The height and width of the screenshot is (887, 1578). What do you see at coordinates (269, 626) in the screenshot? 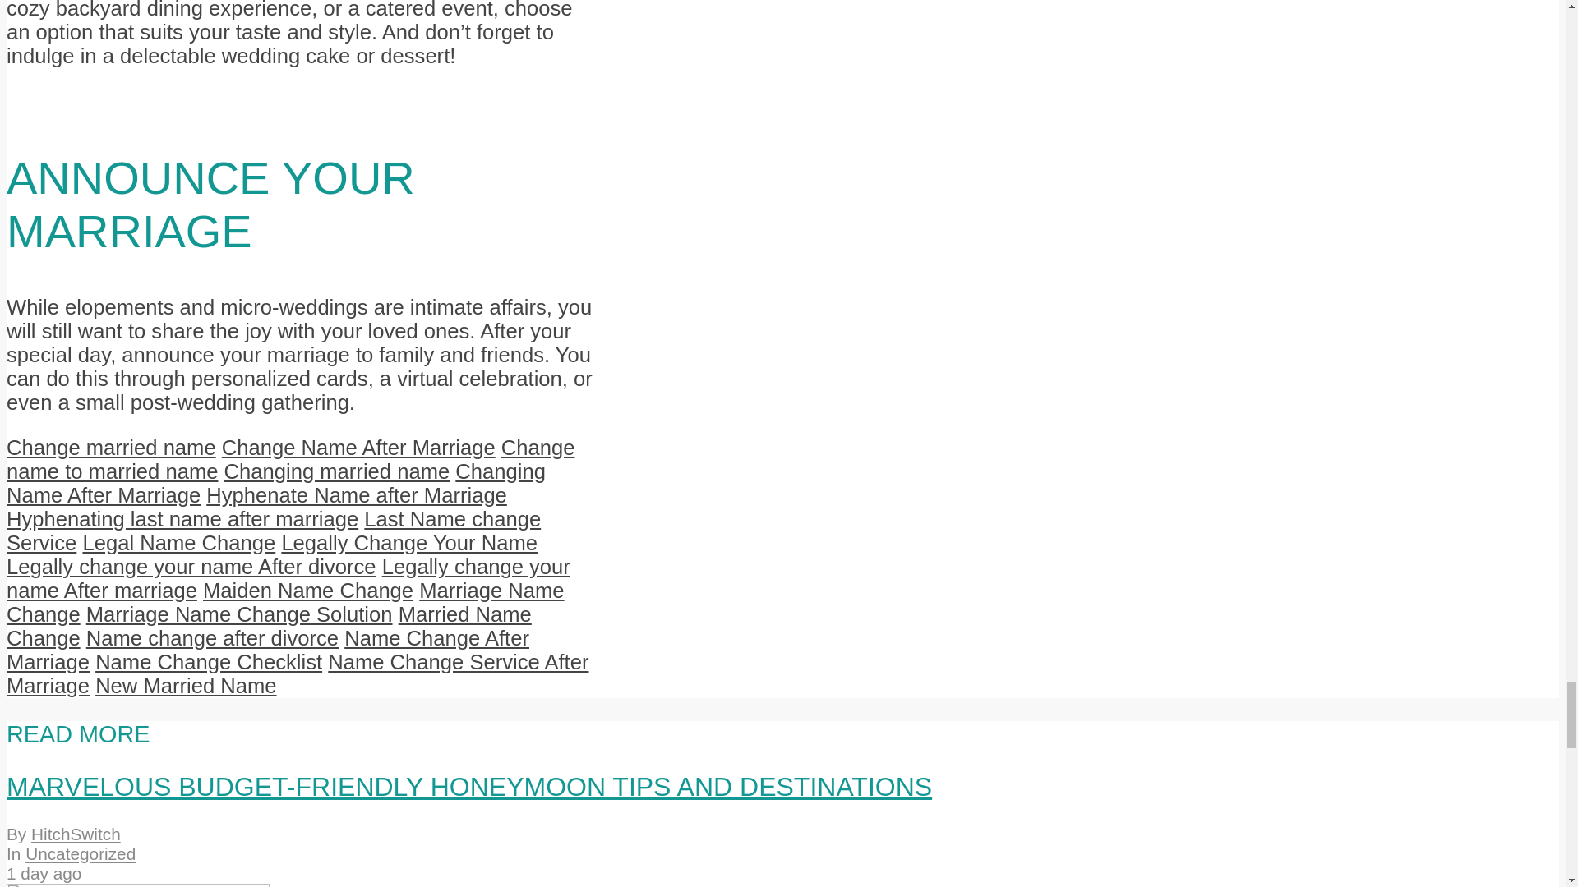
I see `Married Name Change` at bounding box center [269, 626].